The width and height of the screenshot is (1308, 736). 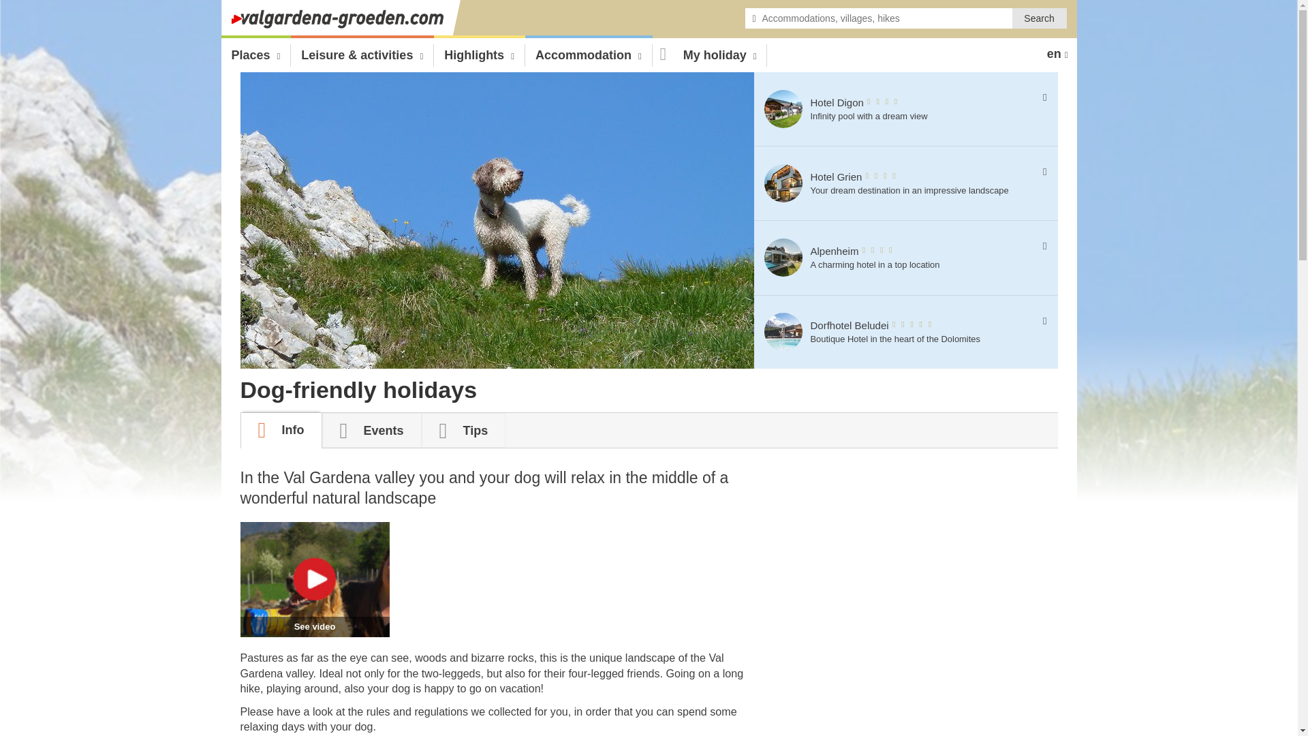 I want to click on A charming hotel in a top location, so click(x=313, y=668).